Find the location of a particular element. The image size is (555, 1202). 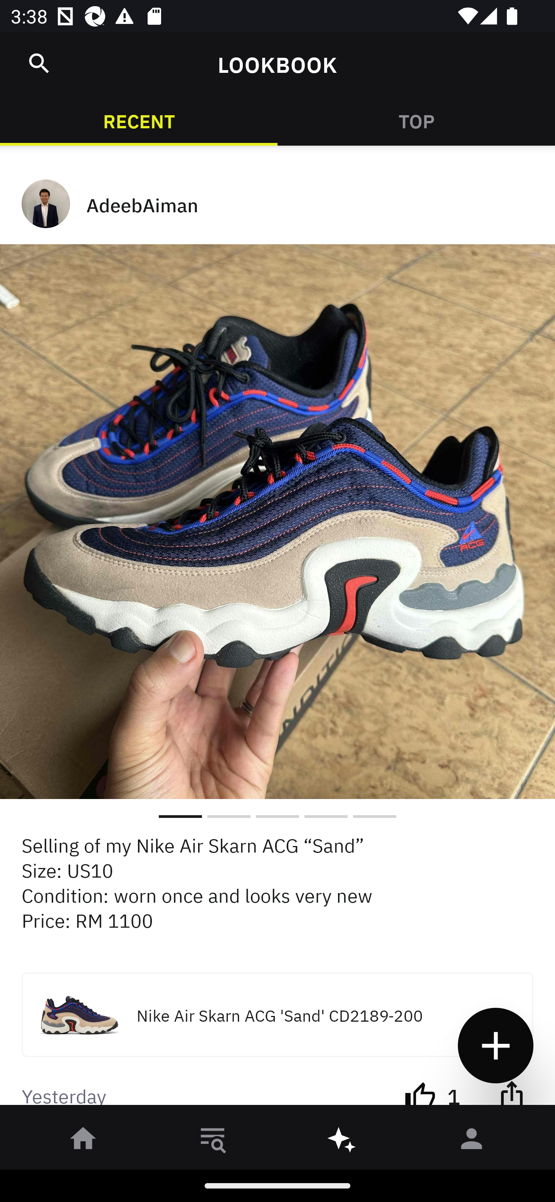

Nike Air Skarn ACG 'Sand' CD2189‑200 is located at coordinates (277, 1014).